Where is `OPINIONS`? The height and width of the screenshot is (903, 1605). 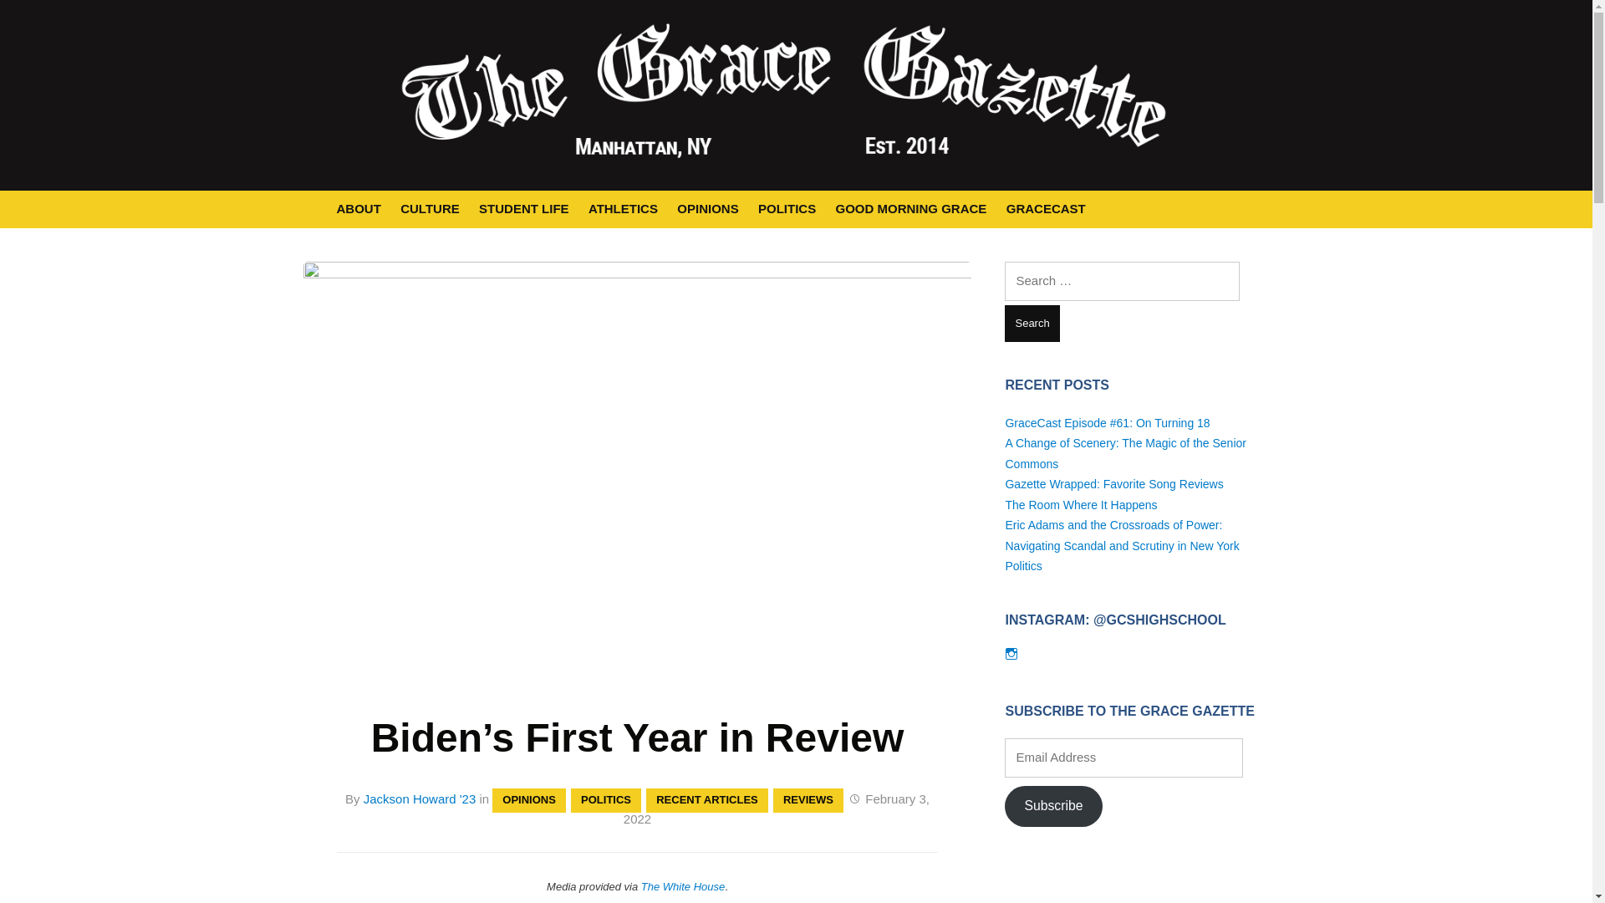 OPINIONS is located at coordinates (707, 209).